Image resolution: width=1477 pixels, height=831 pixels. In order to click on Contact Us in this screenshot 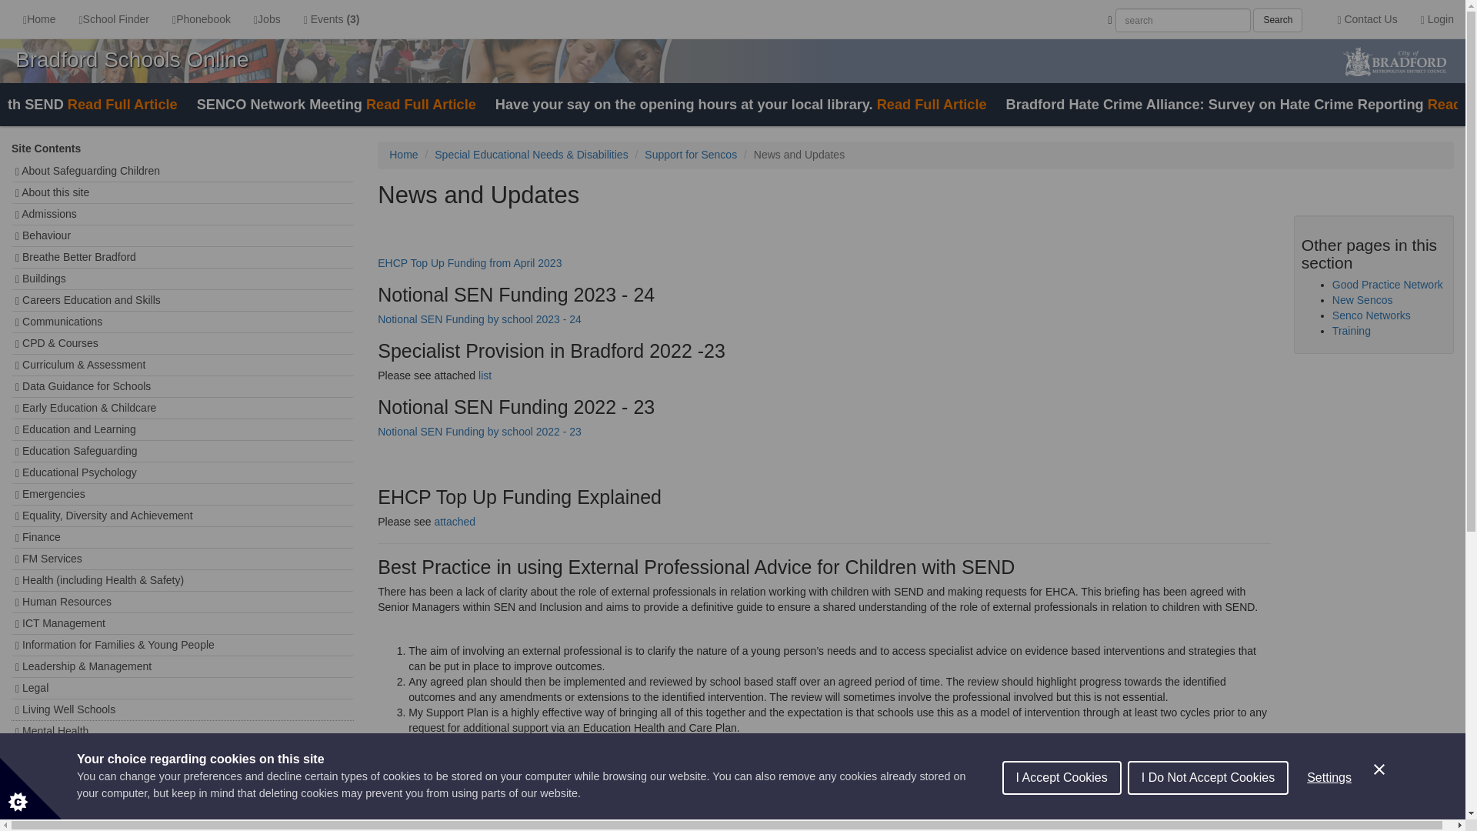, I will do `click(1366, 18)`.